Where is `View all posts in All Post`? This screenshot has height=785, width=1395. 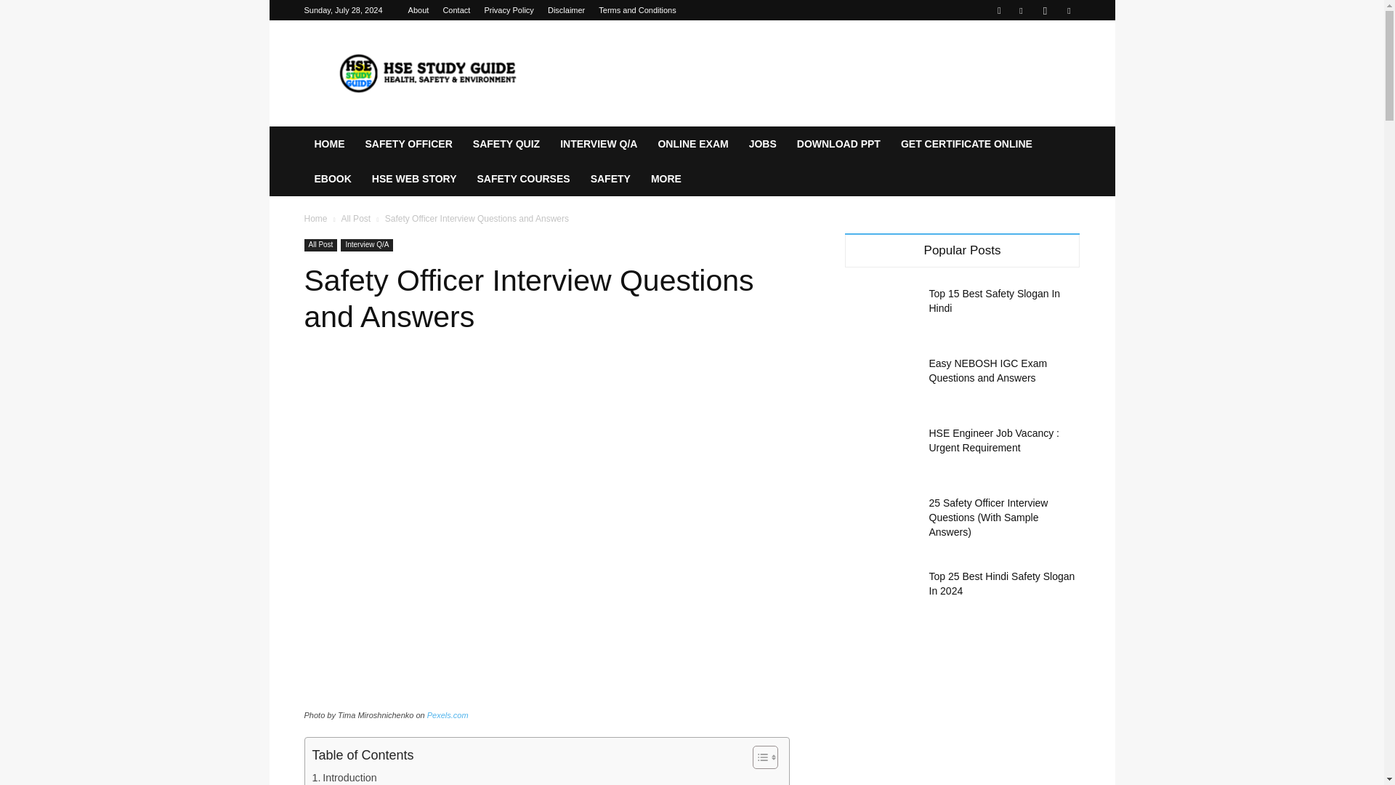 View all posts in All Post is located at coordinates (355, 218).